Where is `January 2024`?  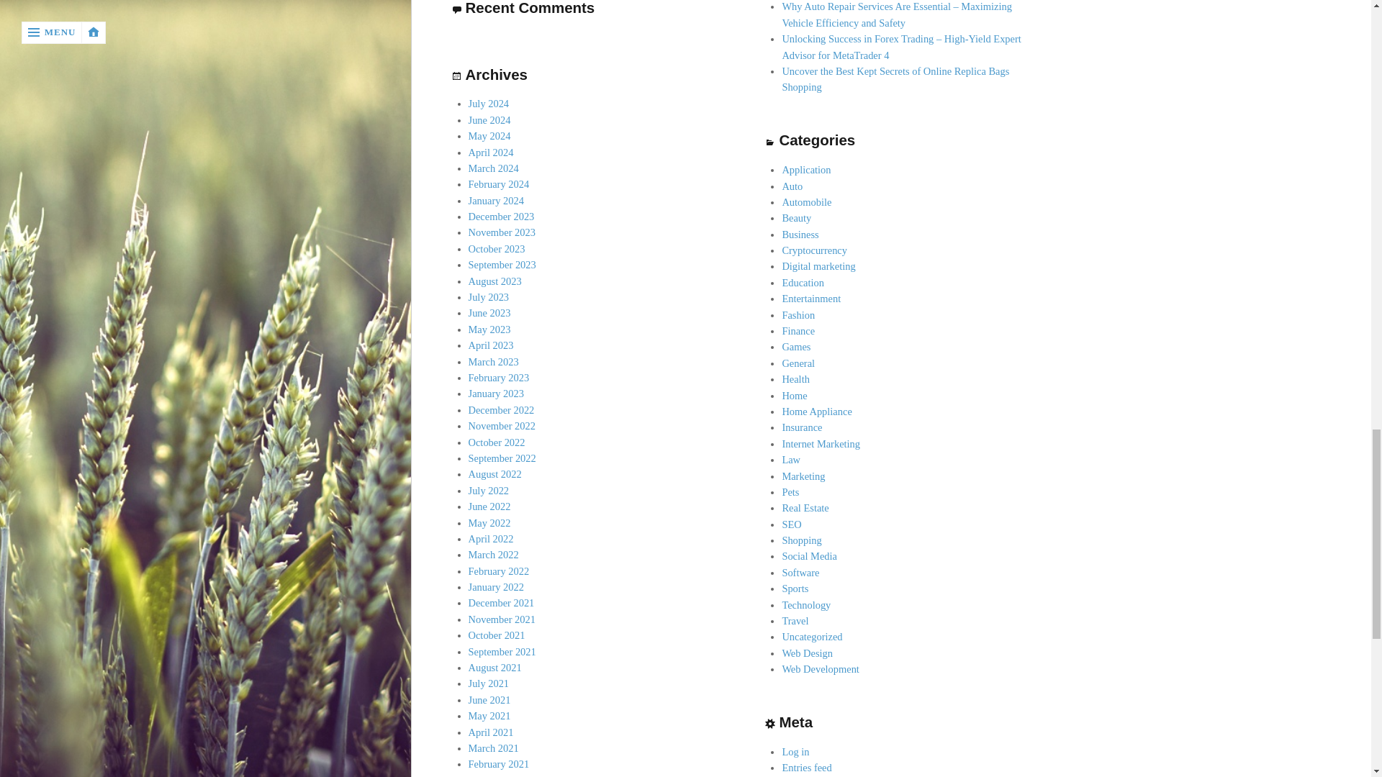 January 2024 is located at coordinates (495, 201).